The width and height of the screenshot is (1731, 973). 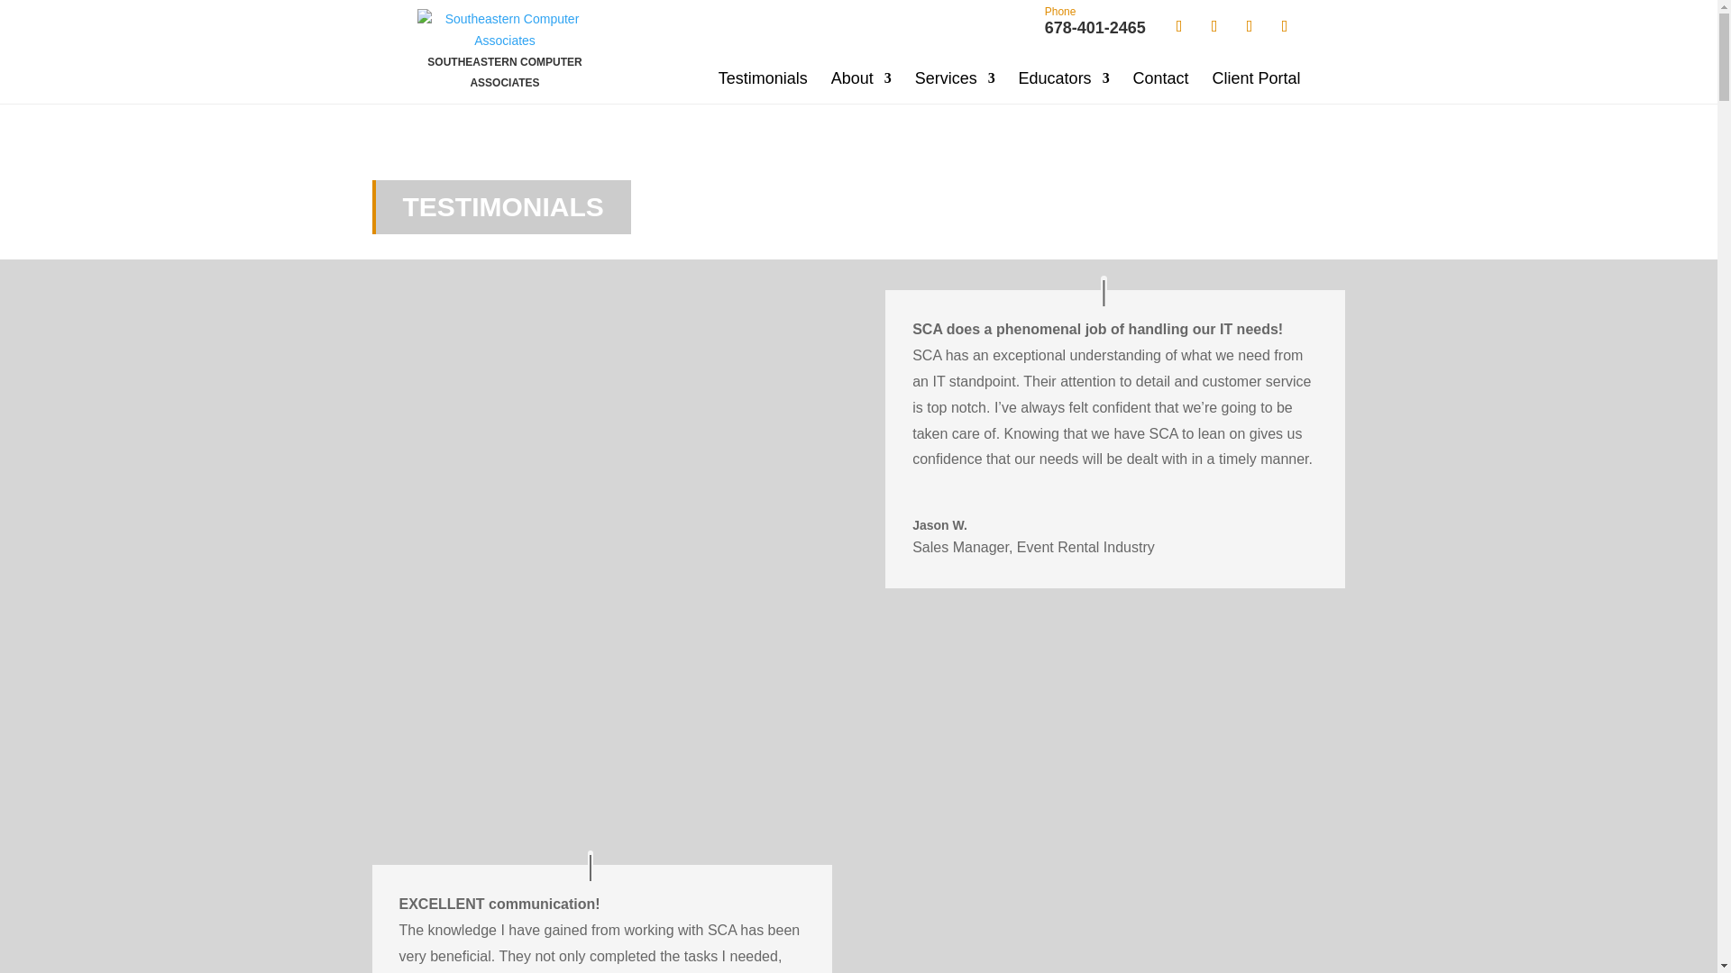 What do you see at coordinates (956, 77) in the screenshot?
I see `Services` at bounding box center [956, 77].